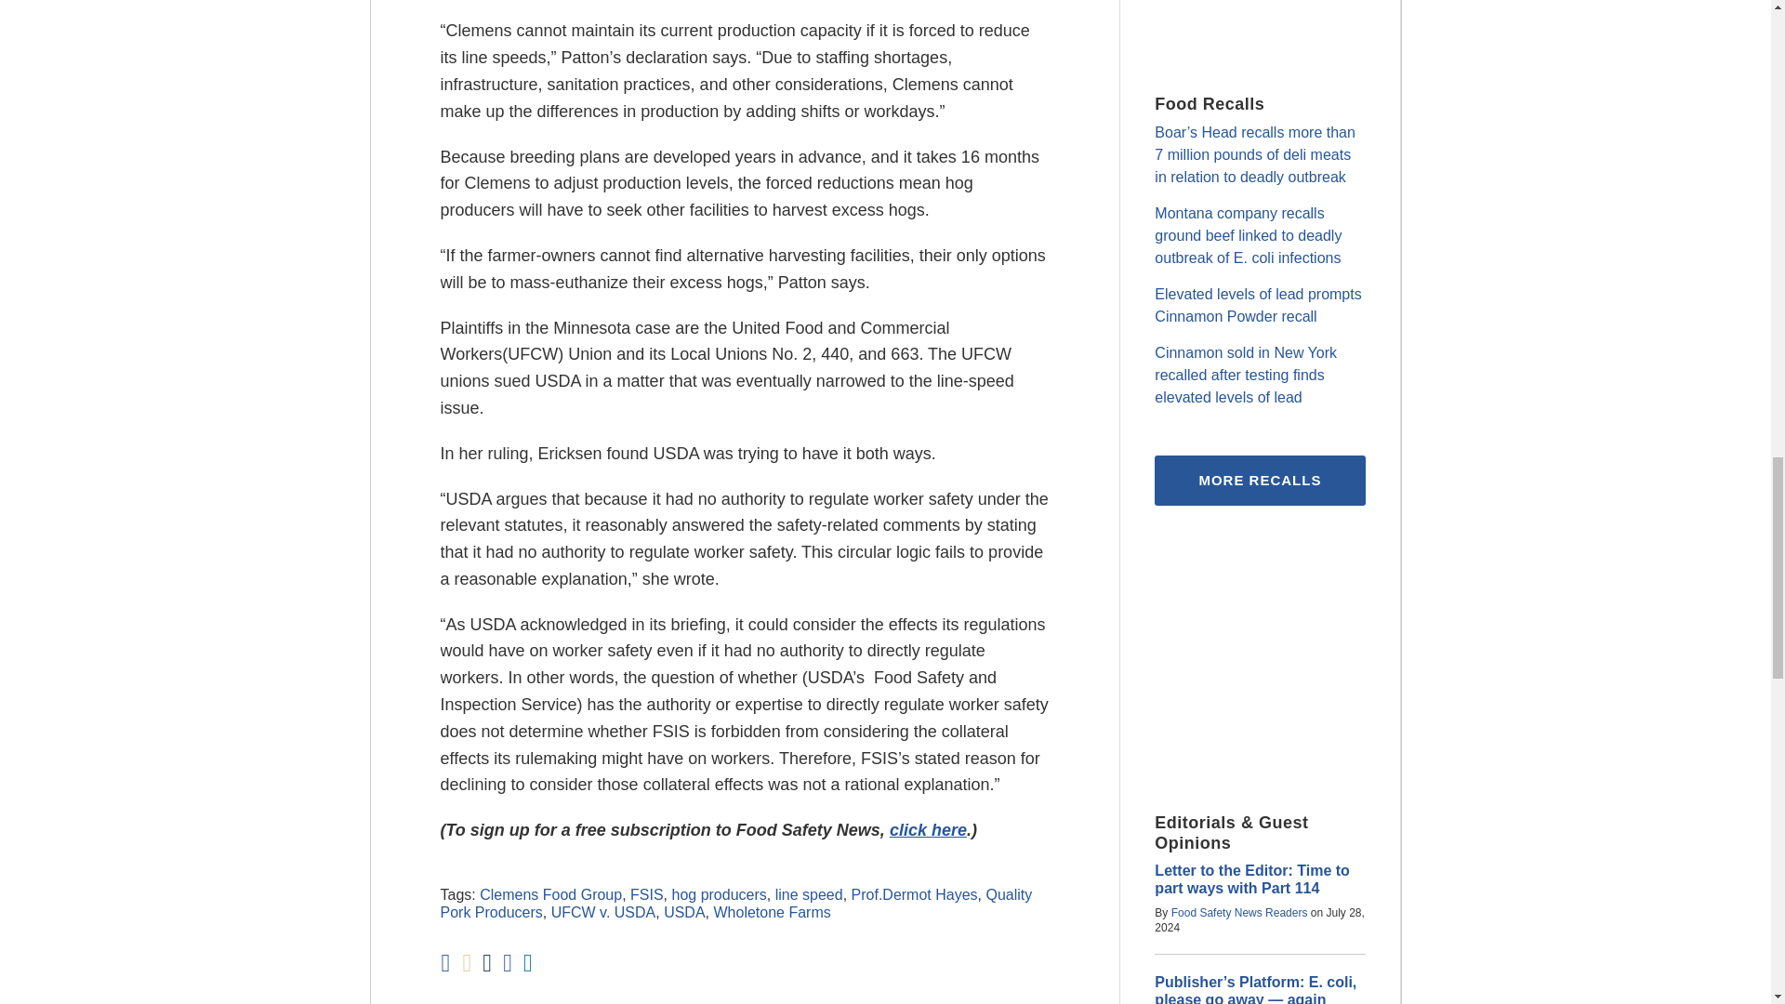 This screenshot has height=1004, width=1785. I want to click on Wholetone Farms, so click(771, 913).